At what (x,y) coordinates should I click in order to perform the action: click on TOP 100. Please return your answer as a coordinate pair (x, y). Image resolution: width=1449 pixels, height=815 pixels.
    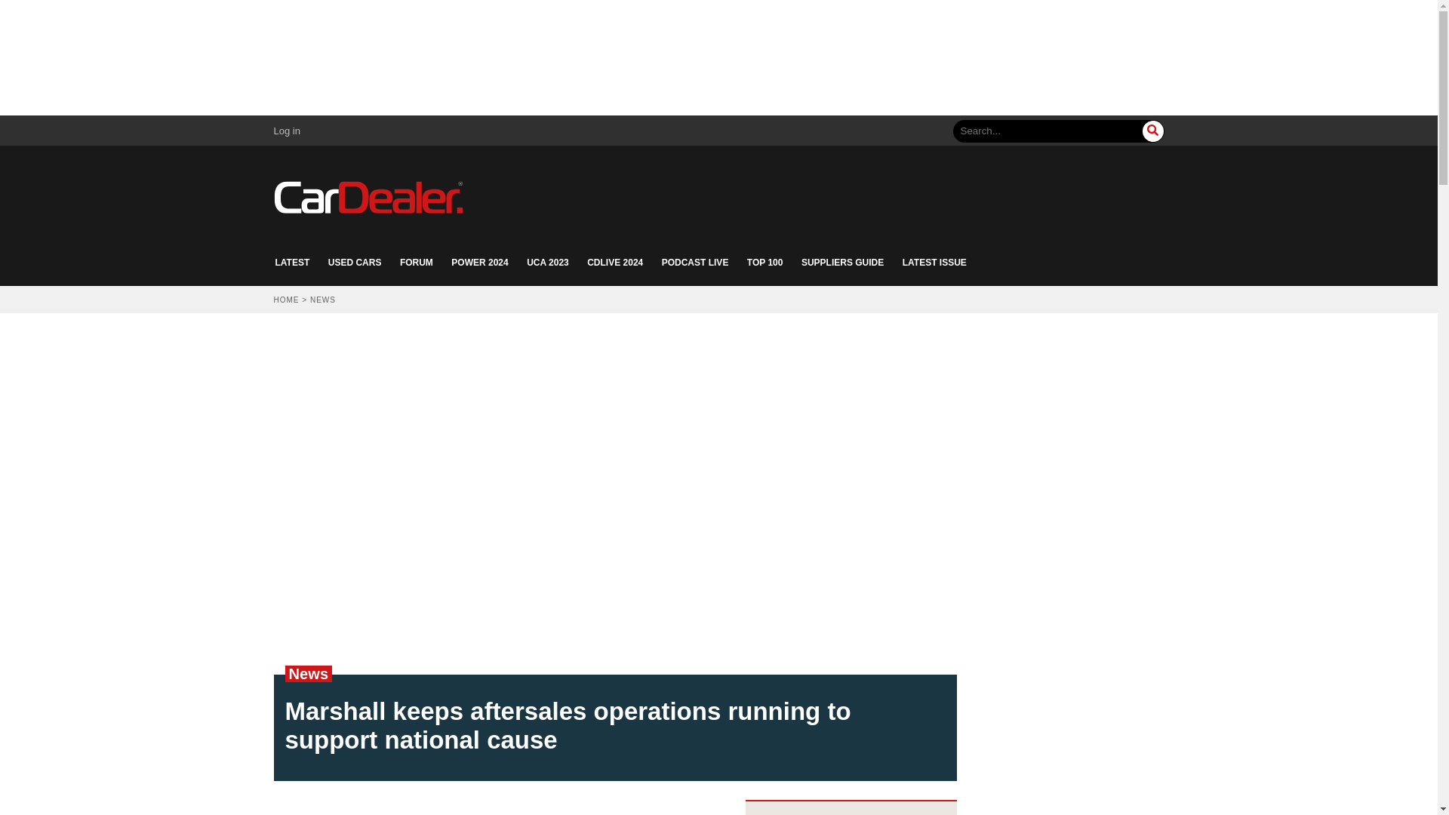
    Looking at the image, I should click on (765, 263).